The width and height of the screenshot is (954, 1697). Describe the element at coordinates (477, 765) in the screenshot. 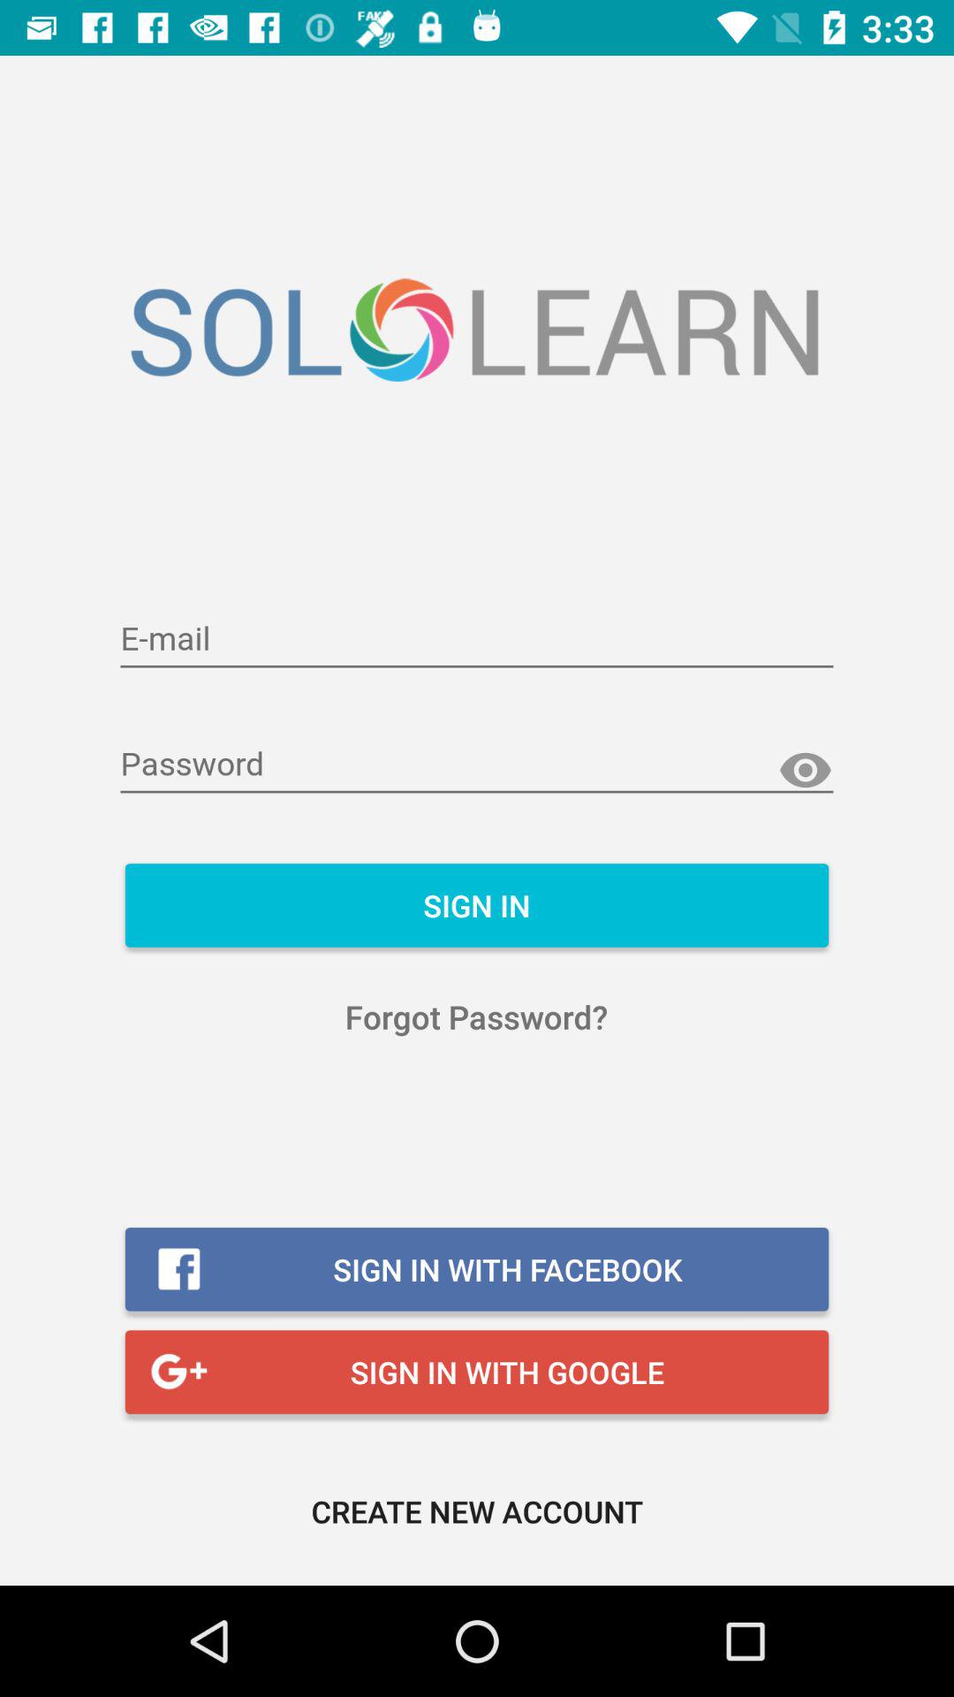

I see `creat password` at that location.